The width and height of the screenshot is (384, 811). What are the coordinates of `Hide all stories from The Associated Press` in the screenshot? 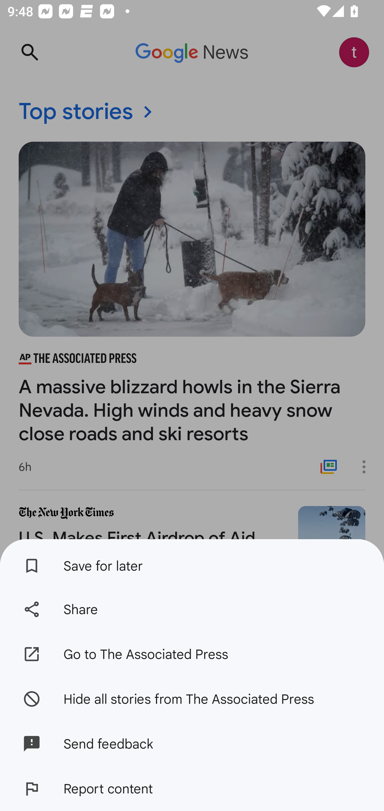 It's located at (192, 698).